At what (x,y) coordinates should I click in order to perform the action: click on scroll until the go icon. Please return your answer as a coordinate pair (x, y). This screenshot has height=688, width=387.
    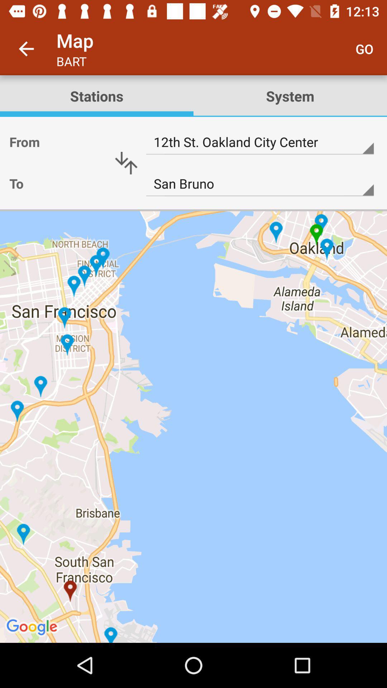
    Looking at the image, I should click on (364, 49).